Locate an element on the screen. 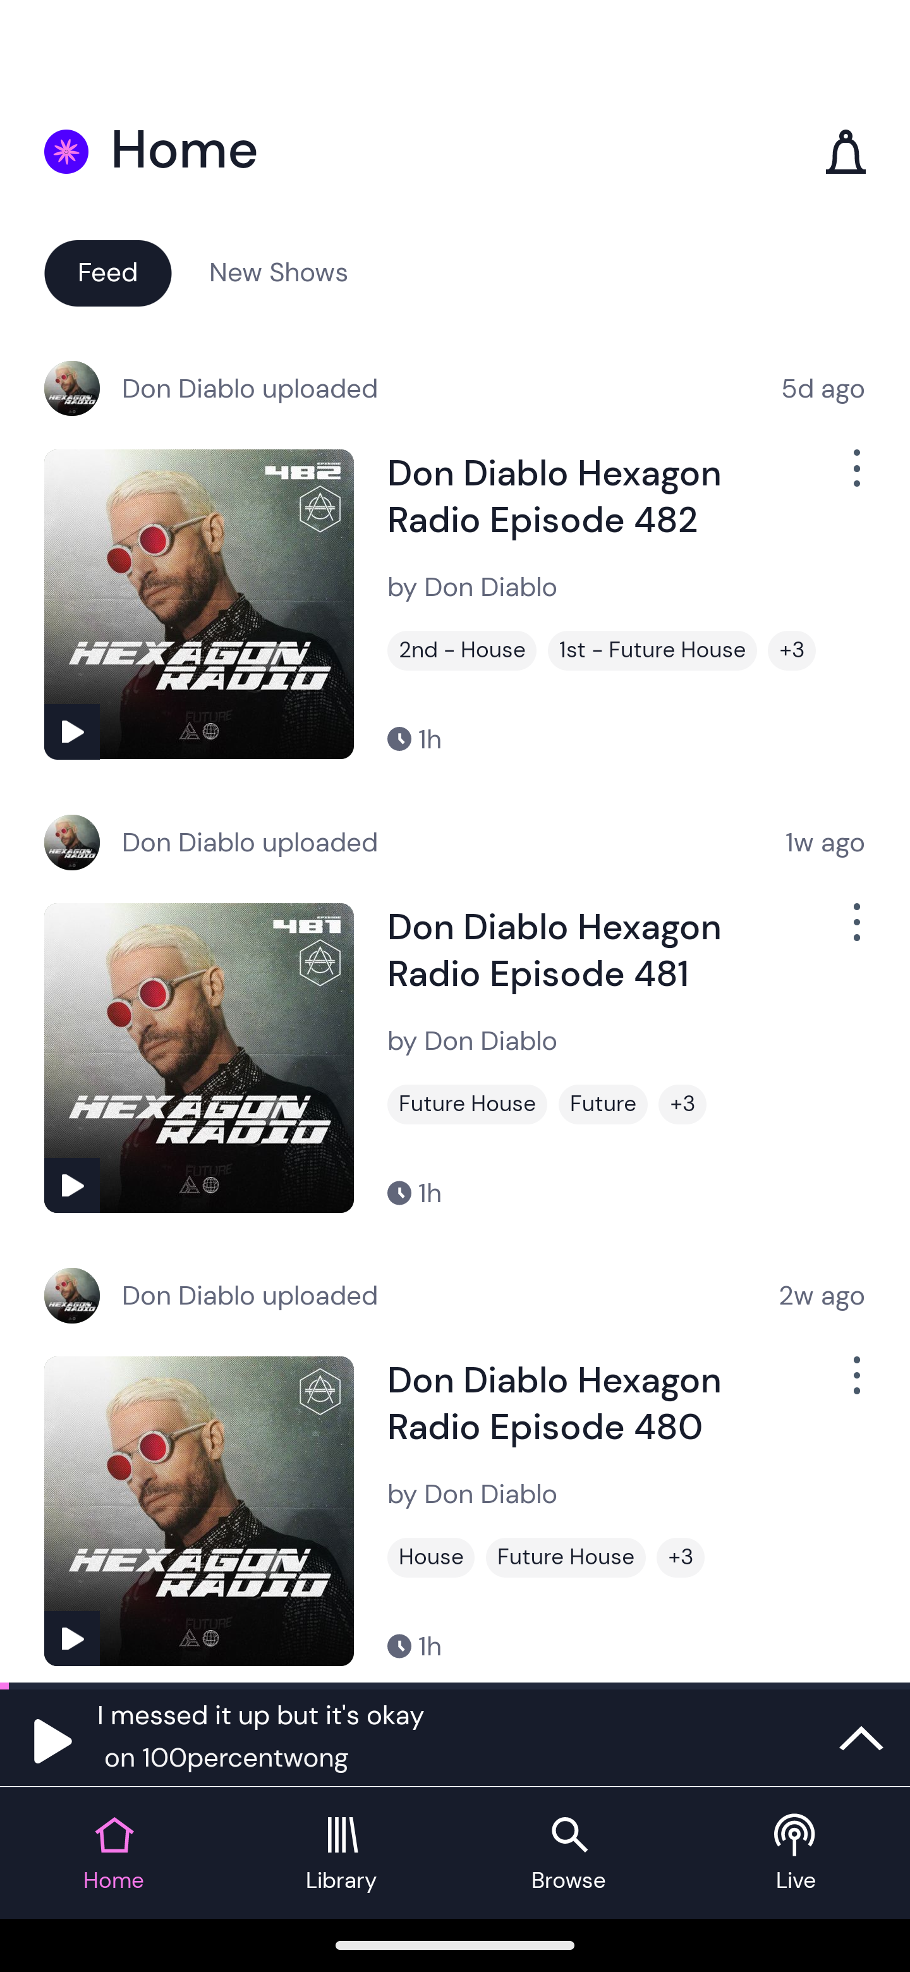  Feed is located at coordinates (107, 272).